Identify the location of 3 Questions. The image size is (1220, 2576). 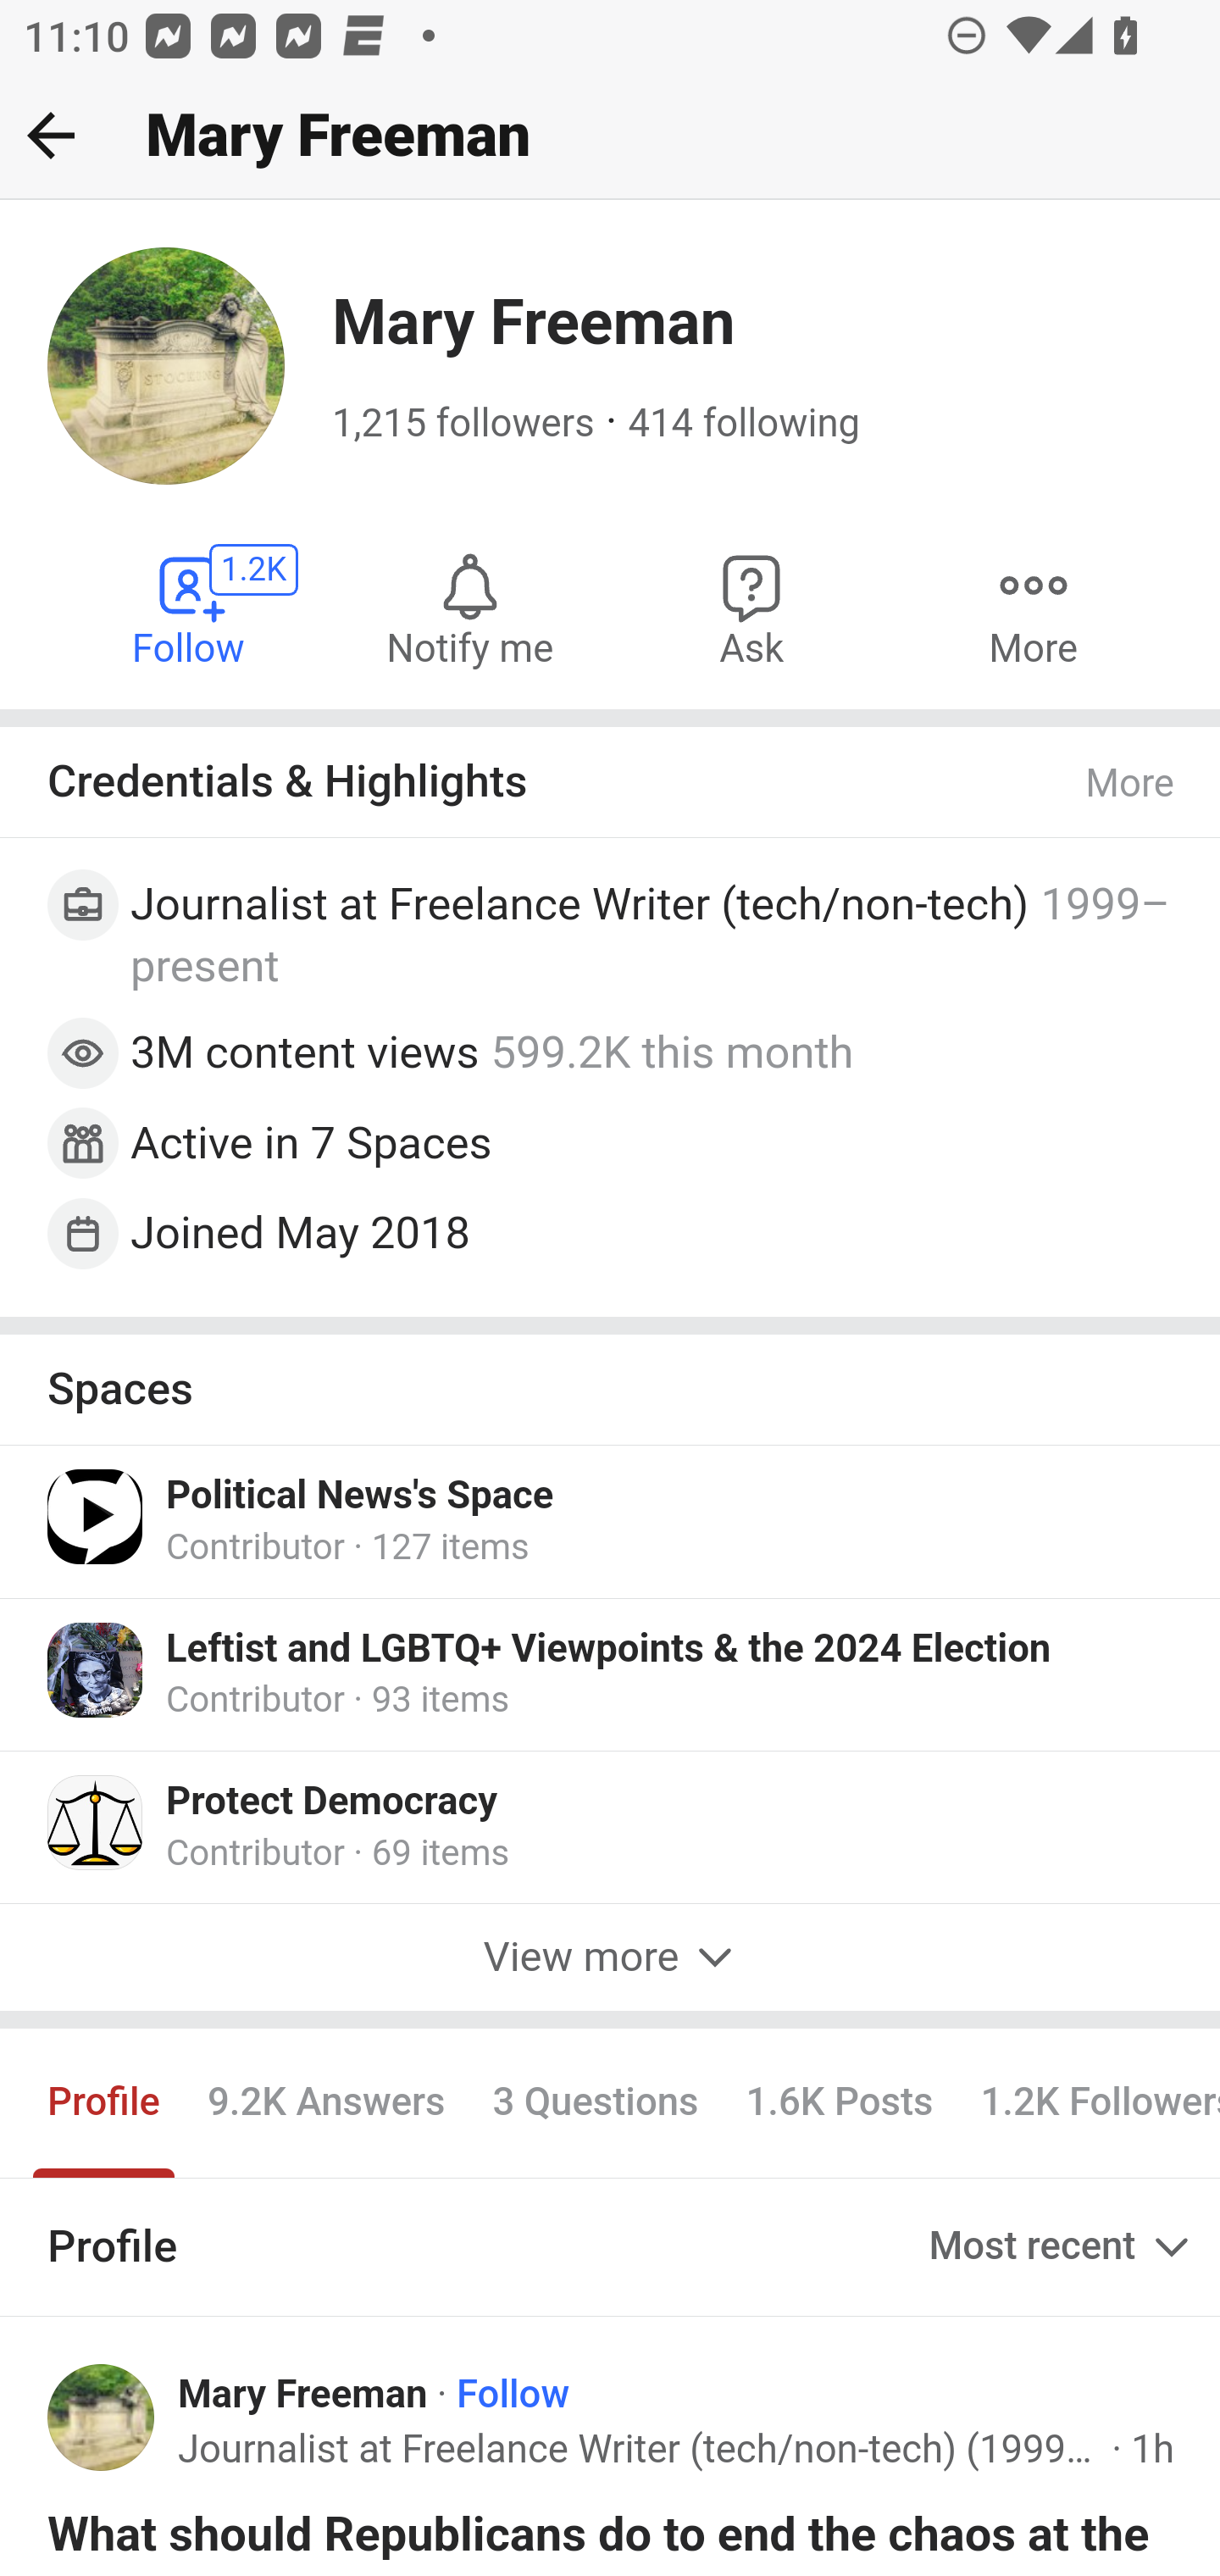
(595, 2101).